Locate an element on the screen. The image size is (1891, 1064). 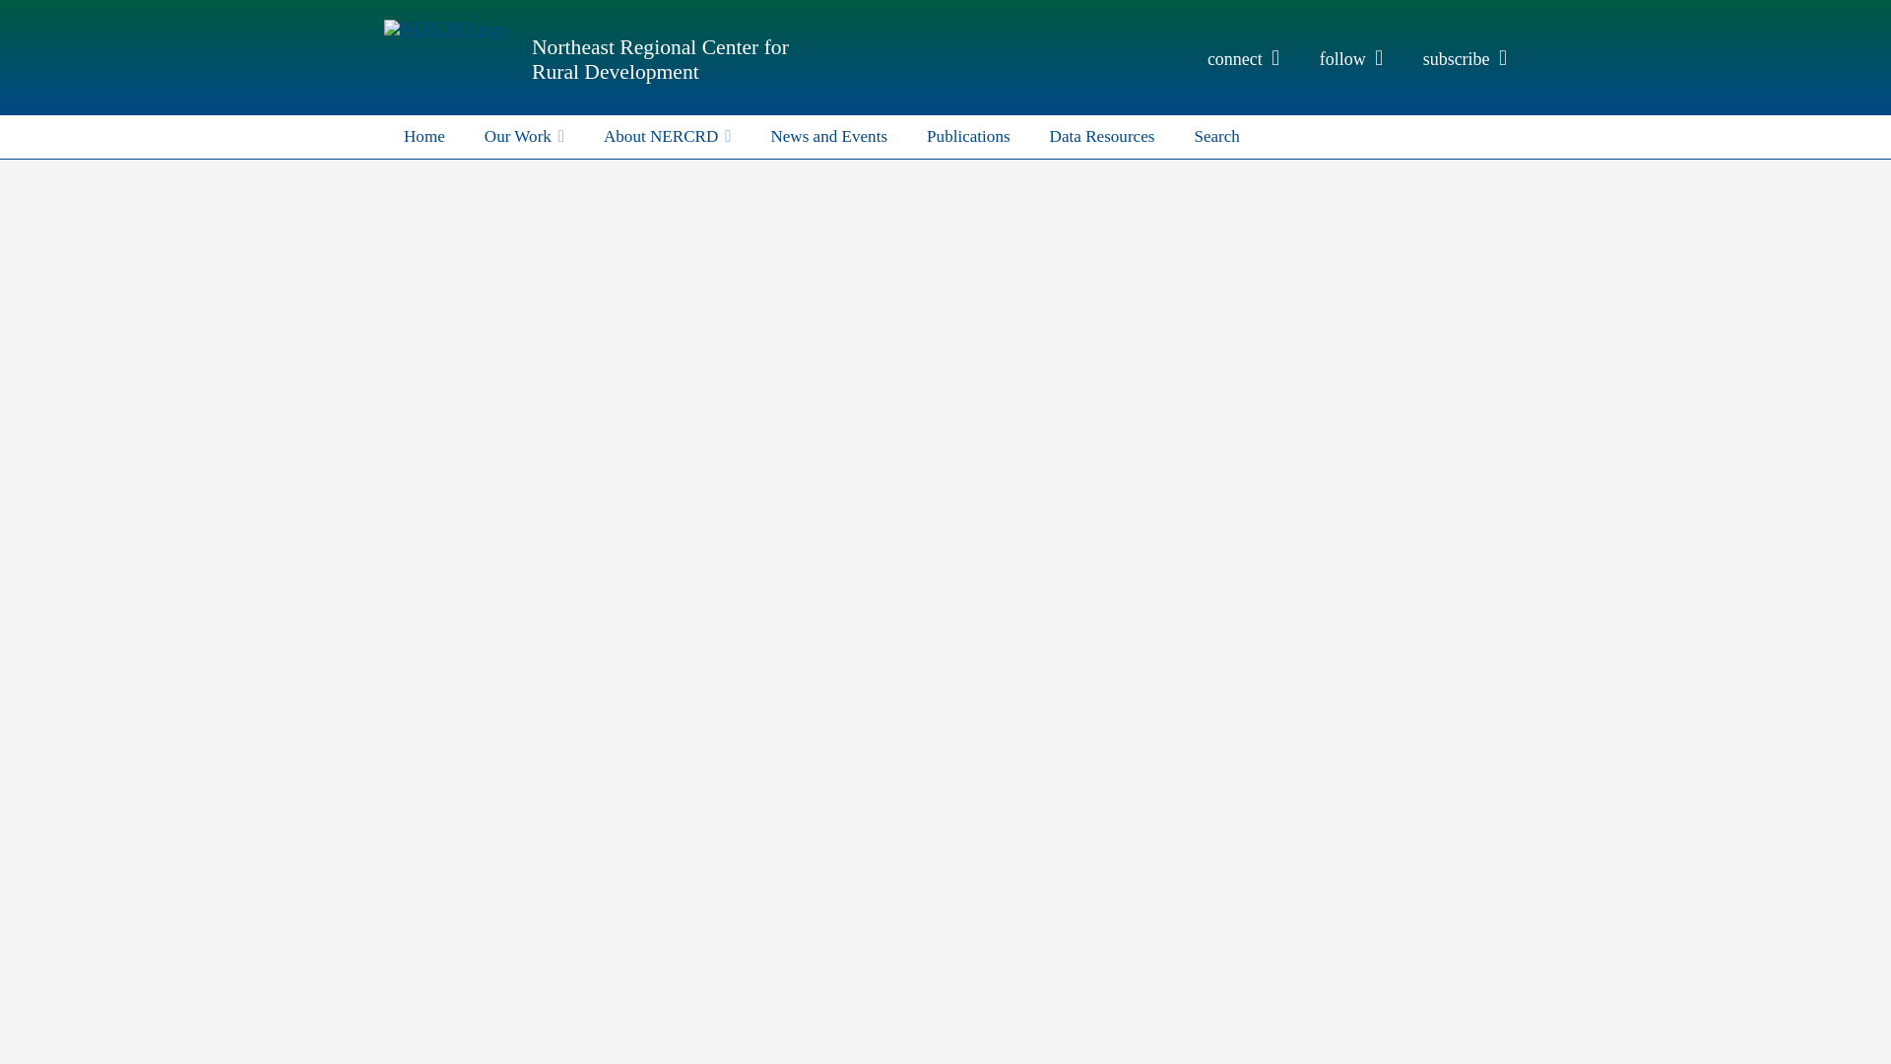
follow is located at coordinates (1351, 59).